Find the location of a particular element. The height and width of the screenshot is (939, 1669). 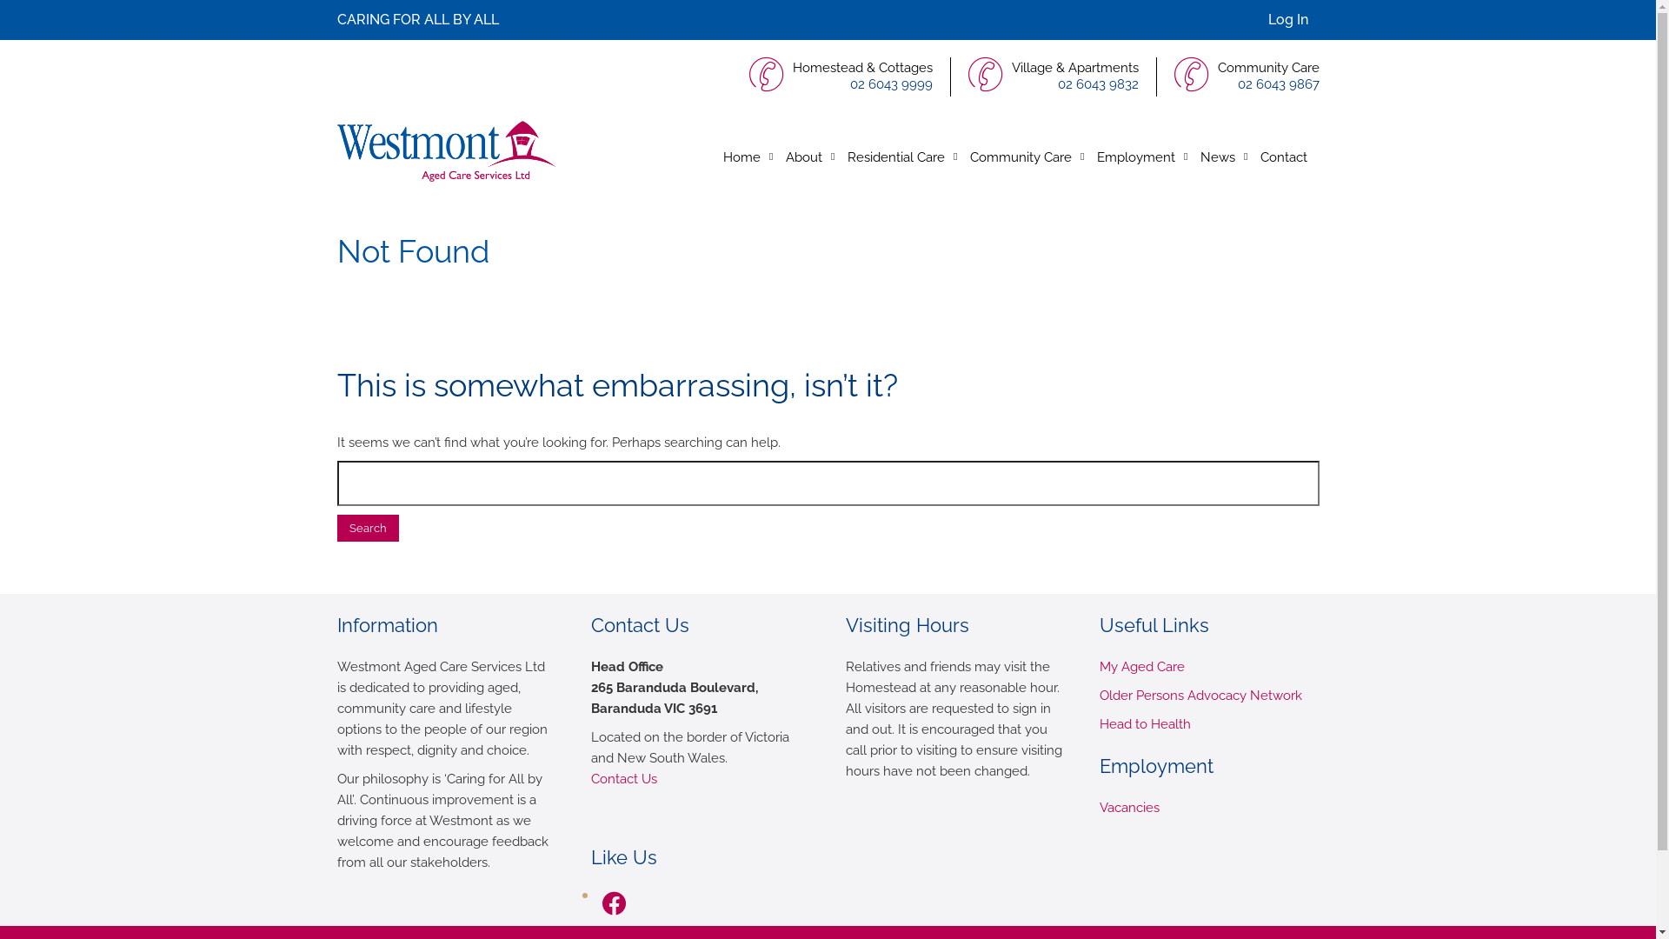

Vacancies is located at coordinates (1130, 808).